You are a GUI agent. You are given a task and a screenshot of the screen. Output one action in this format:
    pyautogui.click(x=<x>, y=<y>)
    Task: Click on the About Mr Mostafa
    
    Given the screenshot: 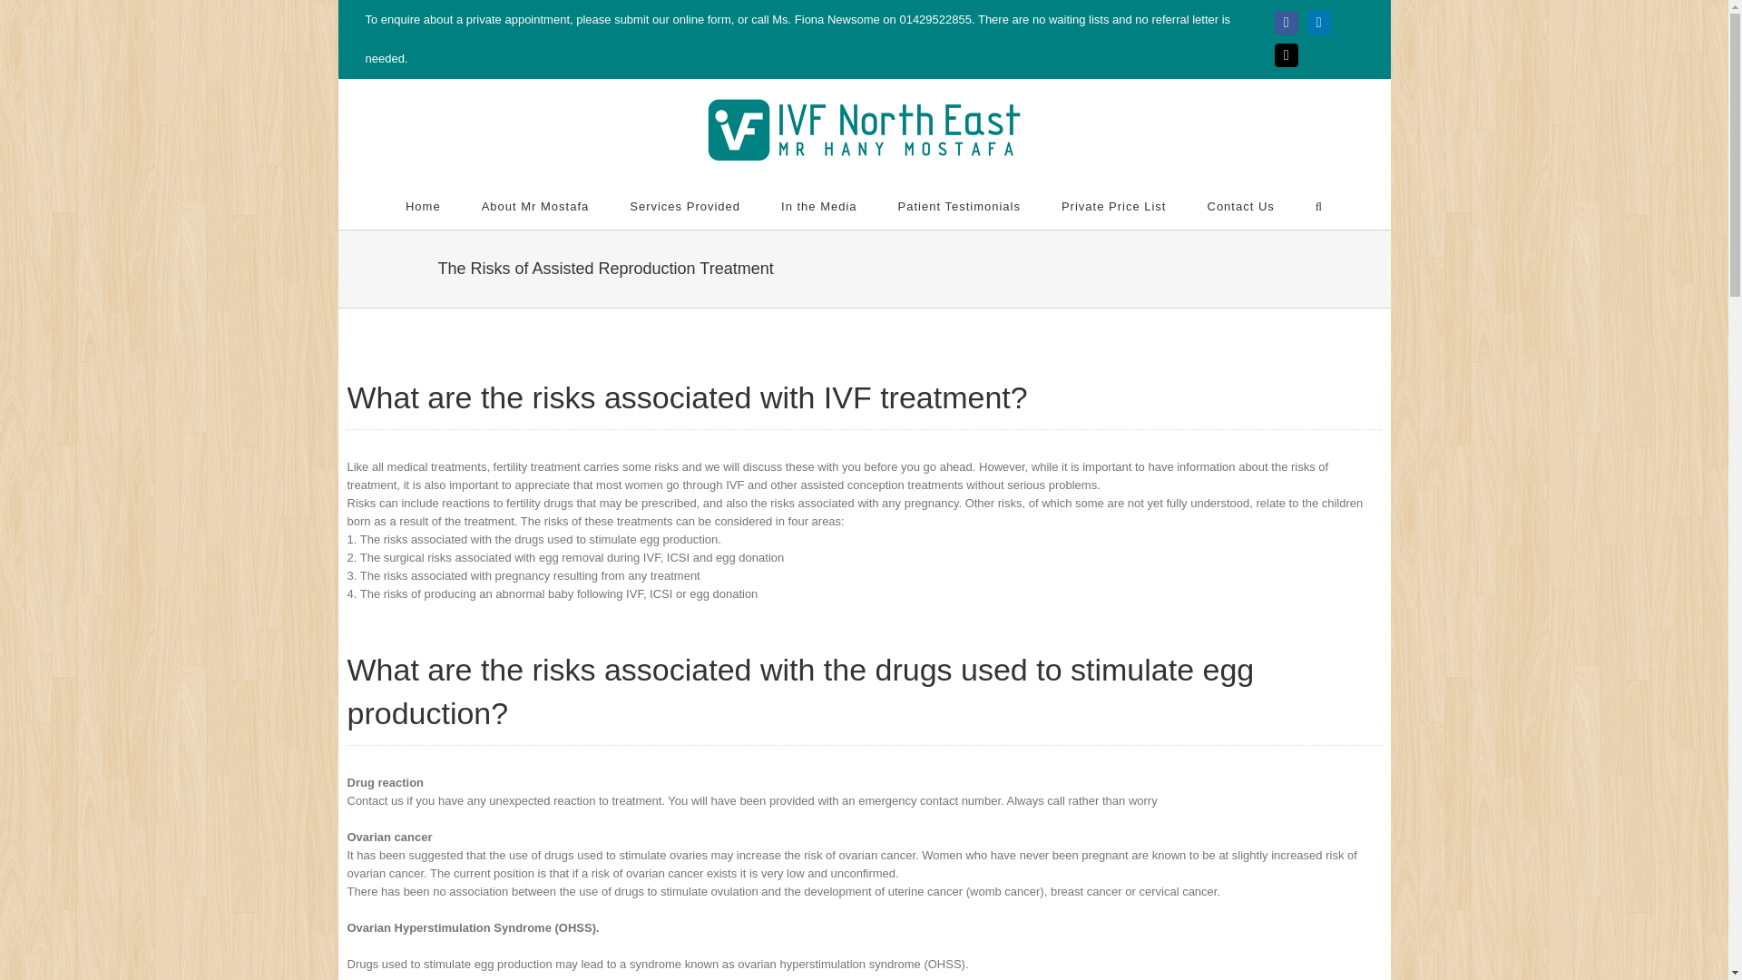 What is the action you would take?
    pyautogui.click(x=535, y=205)
    